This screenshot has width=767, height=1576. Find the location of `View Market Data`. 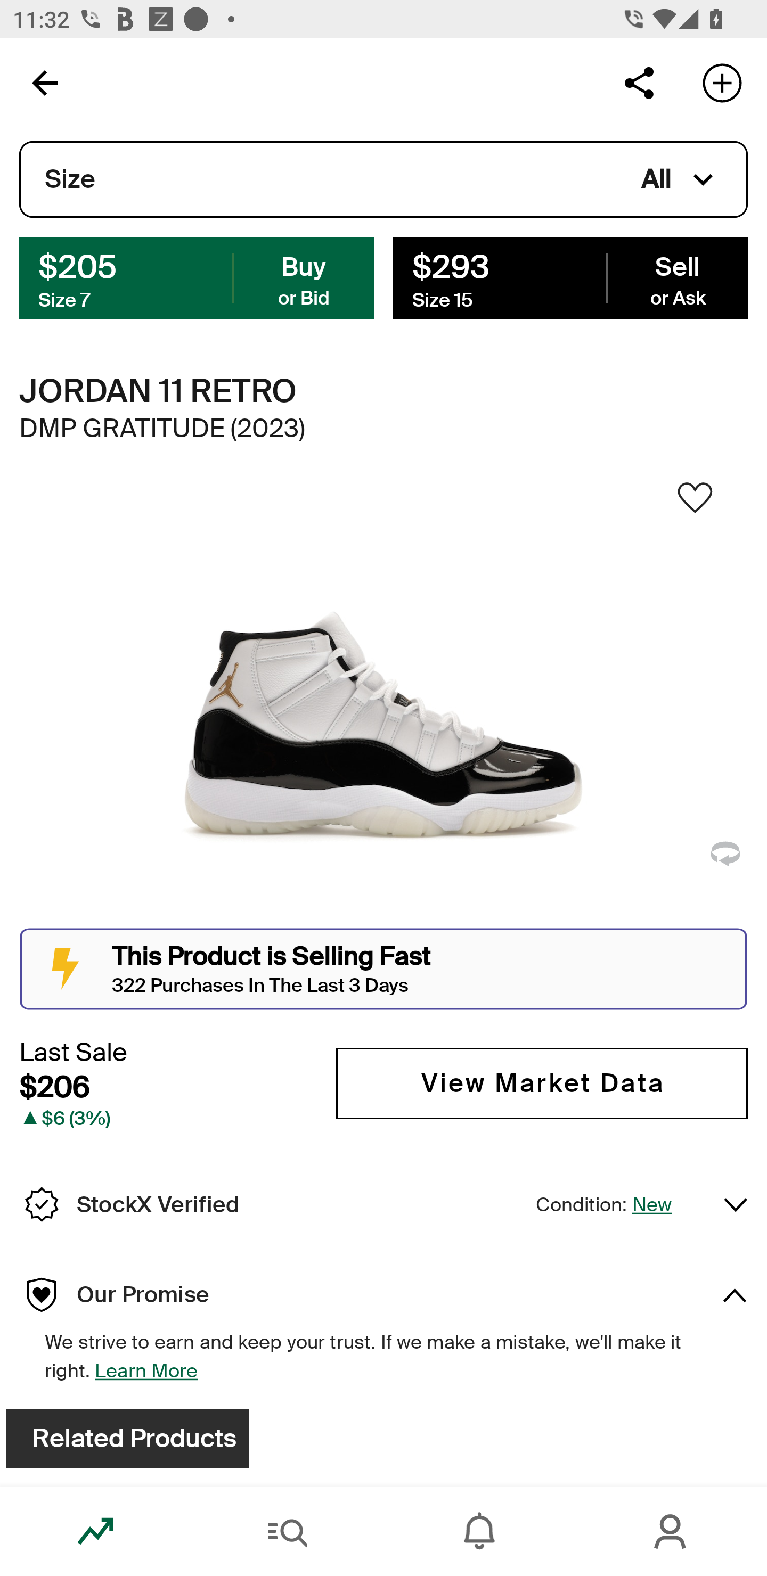

View Market Data is located at coordinates (542, 1083).